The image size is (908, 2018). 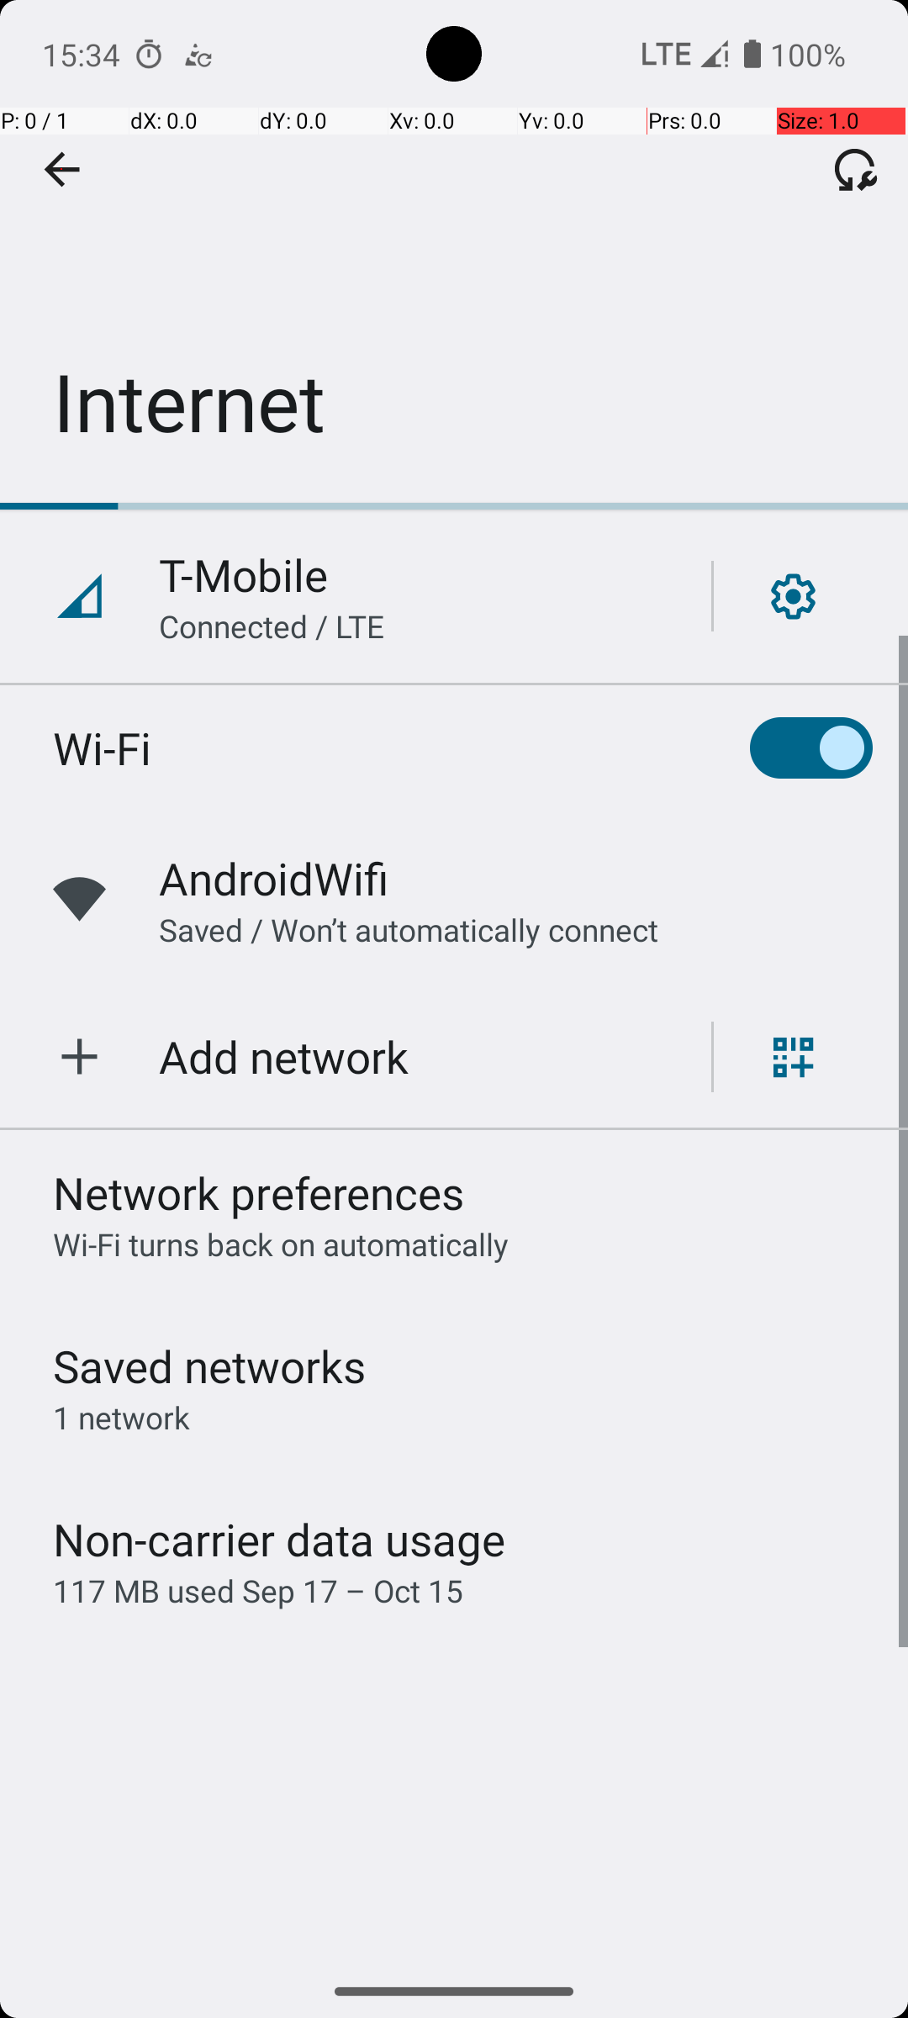 I want to click on Non-carrier data usage, so click(x=279, y=1539).